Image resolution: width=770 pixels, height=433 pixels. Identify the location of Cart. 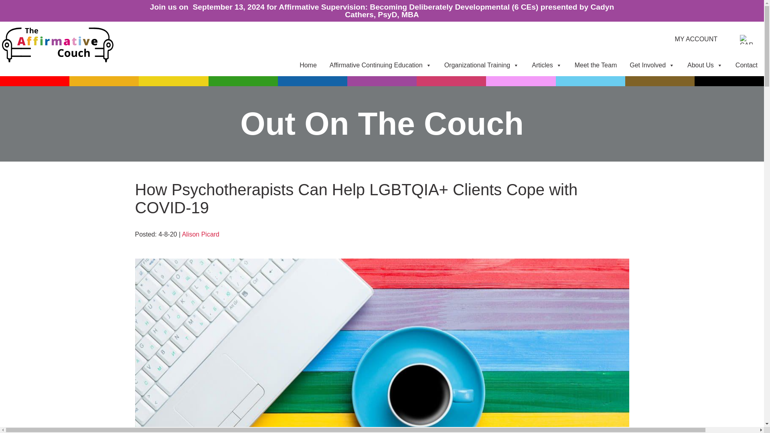
(746, 40).